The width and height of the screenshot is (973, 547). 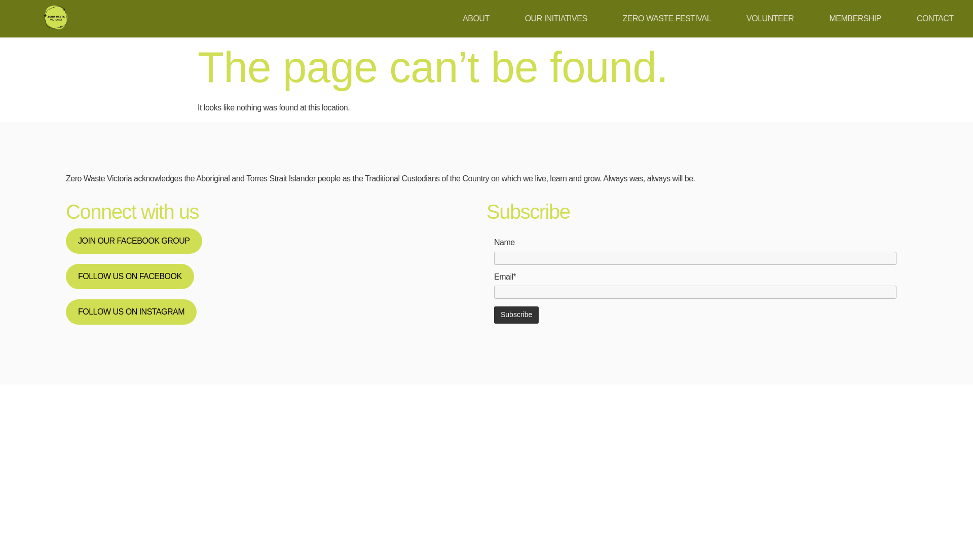 I want to click on MEMBERSHIP, so click(x=855, y=18).